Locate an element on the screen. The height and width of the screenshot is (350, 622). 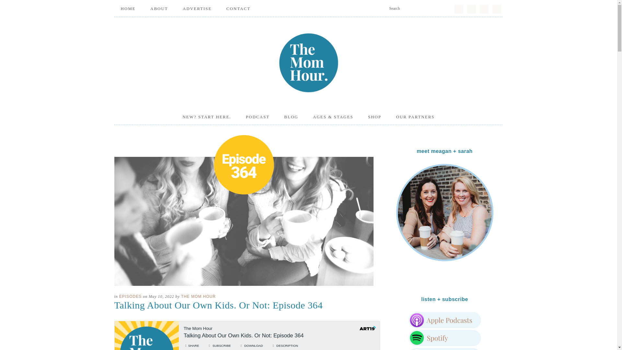
BLOG is located at coordinates (291, 117).